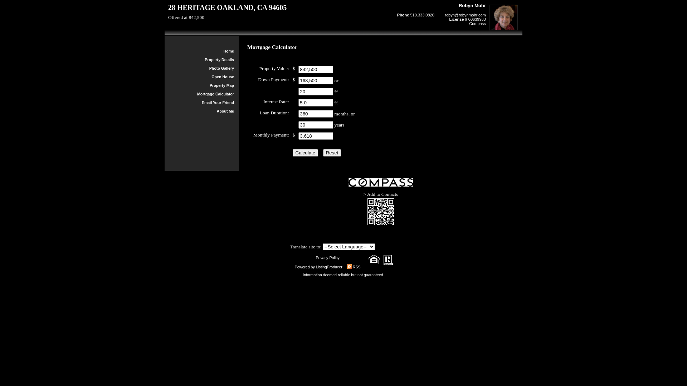 The image size is (687, 386). I want to click on Photo Gallery, so click(222, 68).